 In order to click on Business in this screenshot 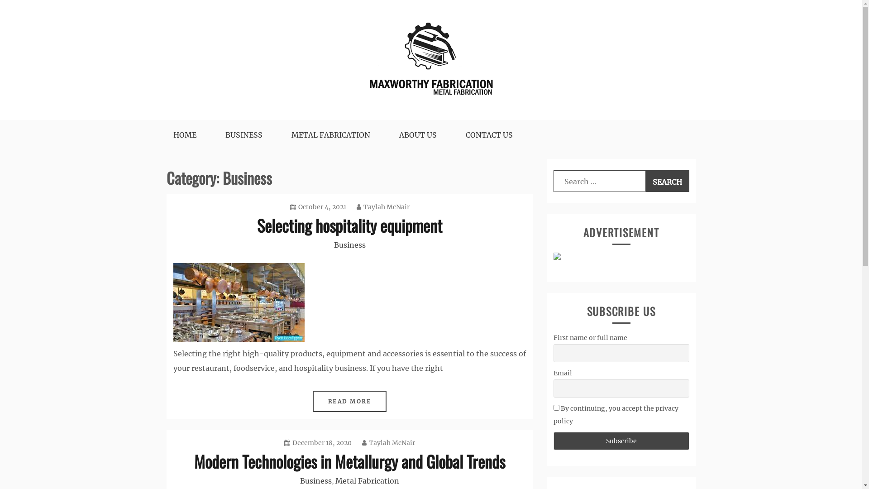, I will do `click(350, 245)`.